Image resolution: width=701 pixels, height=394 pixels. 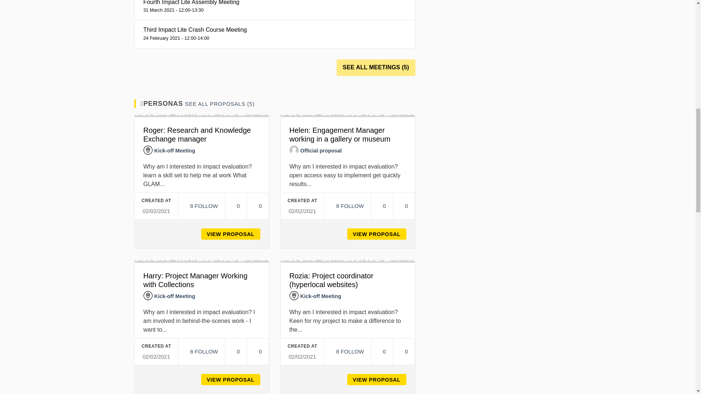 What do you see at coordinates (382, 206) in the screenshot?
I see `Endorsements count` at bounding box center [382, 206].